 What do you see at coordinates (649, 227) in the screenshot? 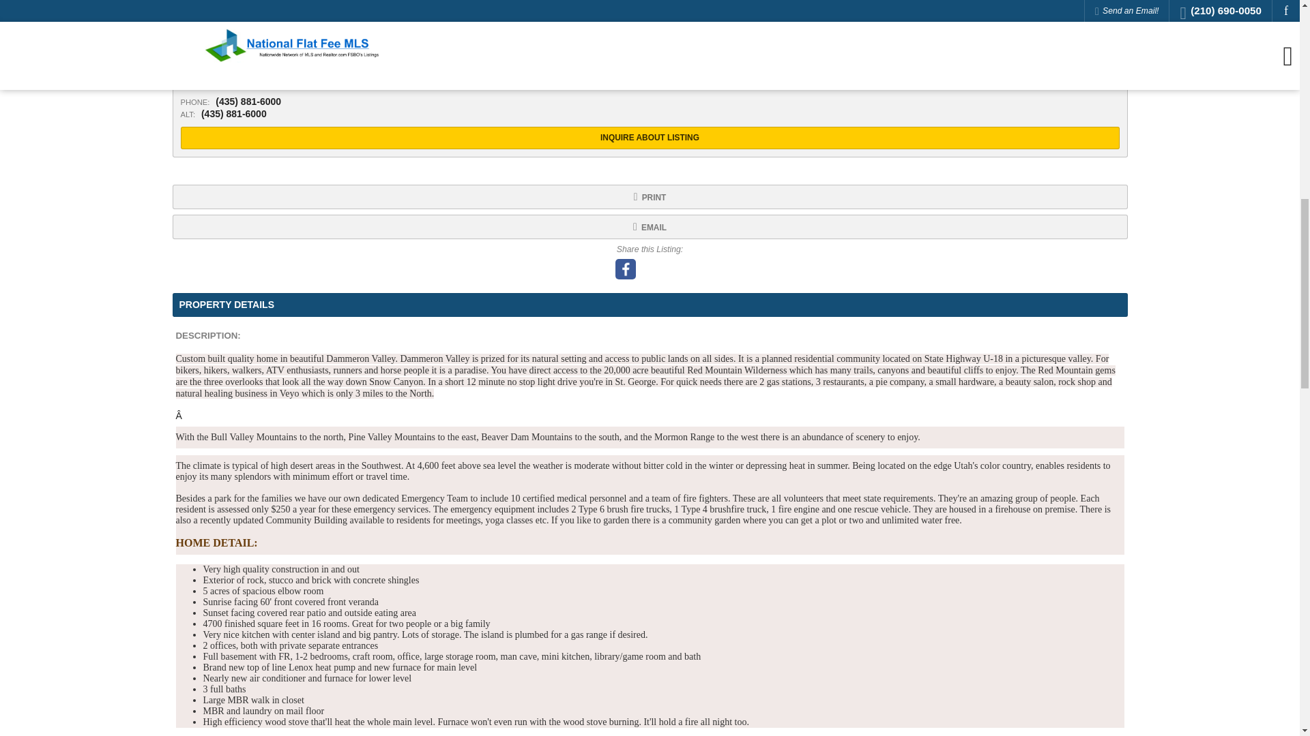
I see `Email Listing` at bounding box center [649, 227].